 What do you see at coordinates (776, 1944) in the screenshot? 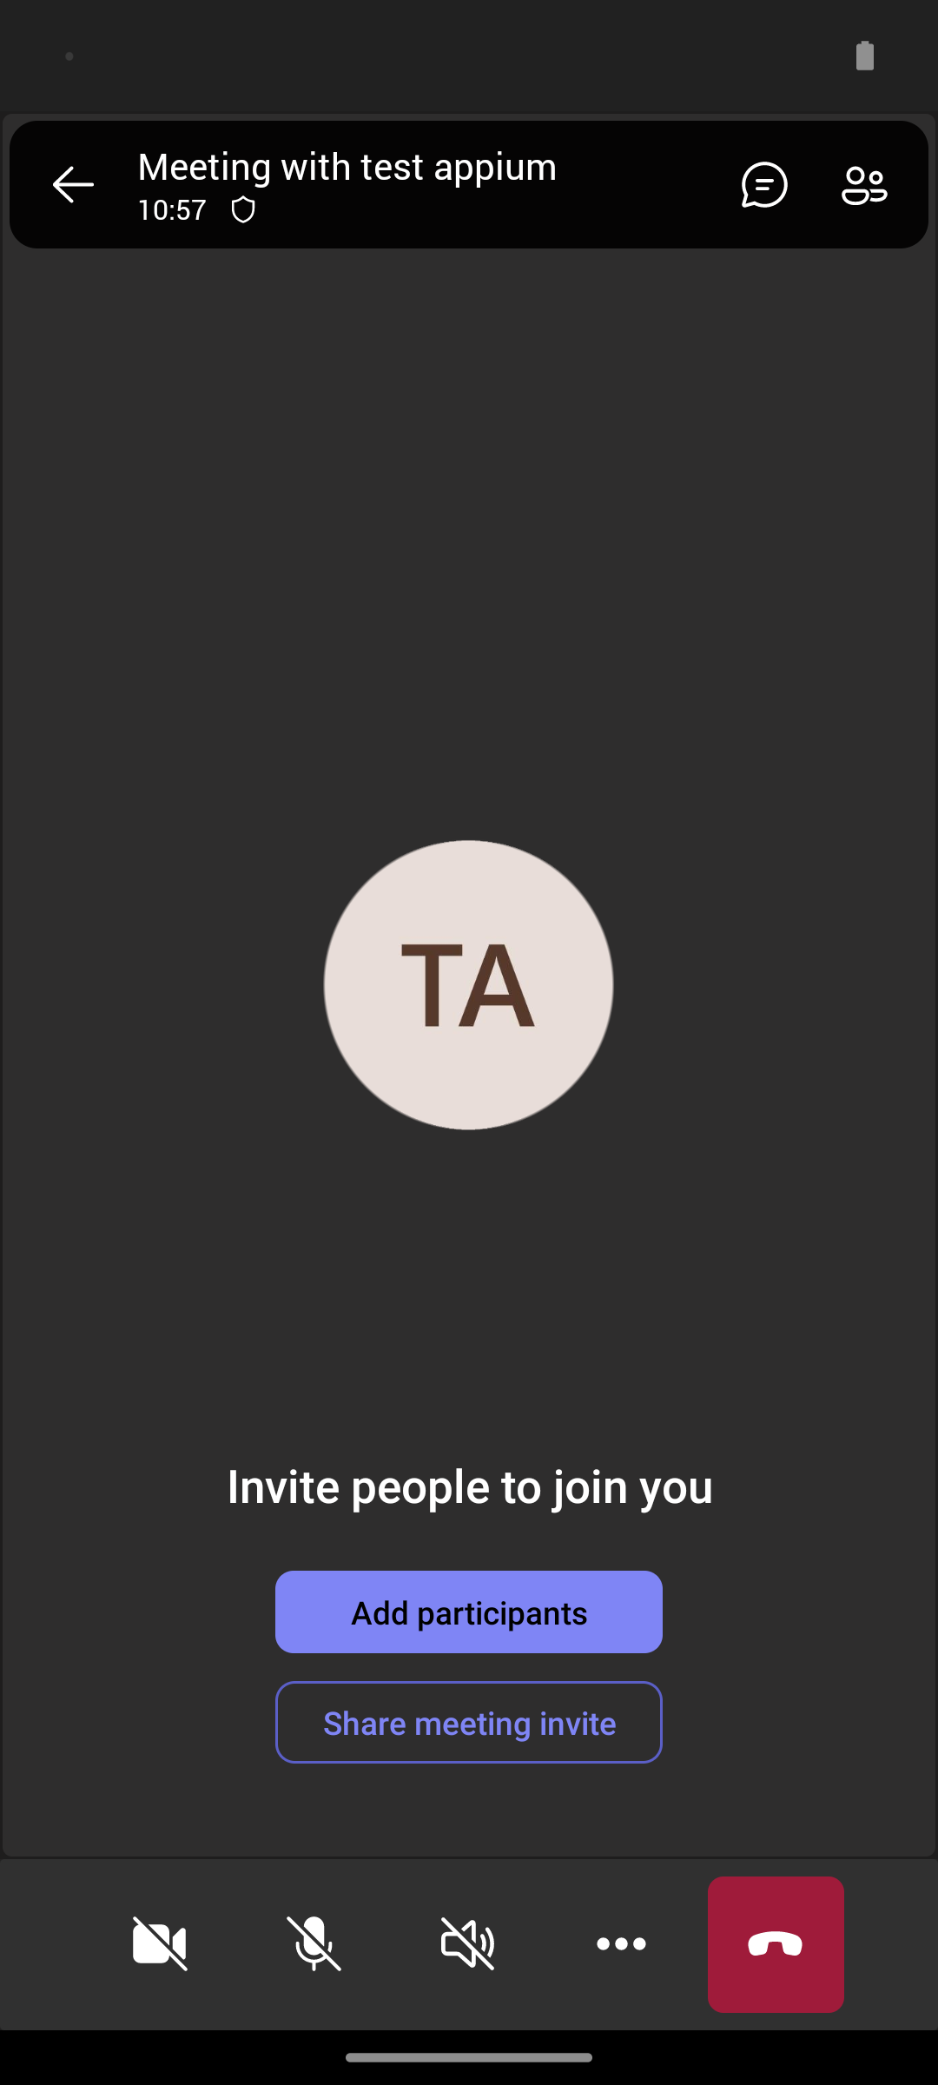
I see `Hang up` at bounding box center [776, 1944].